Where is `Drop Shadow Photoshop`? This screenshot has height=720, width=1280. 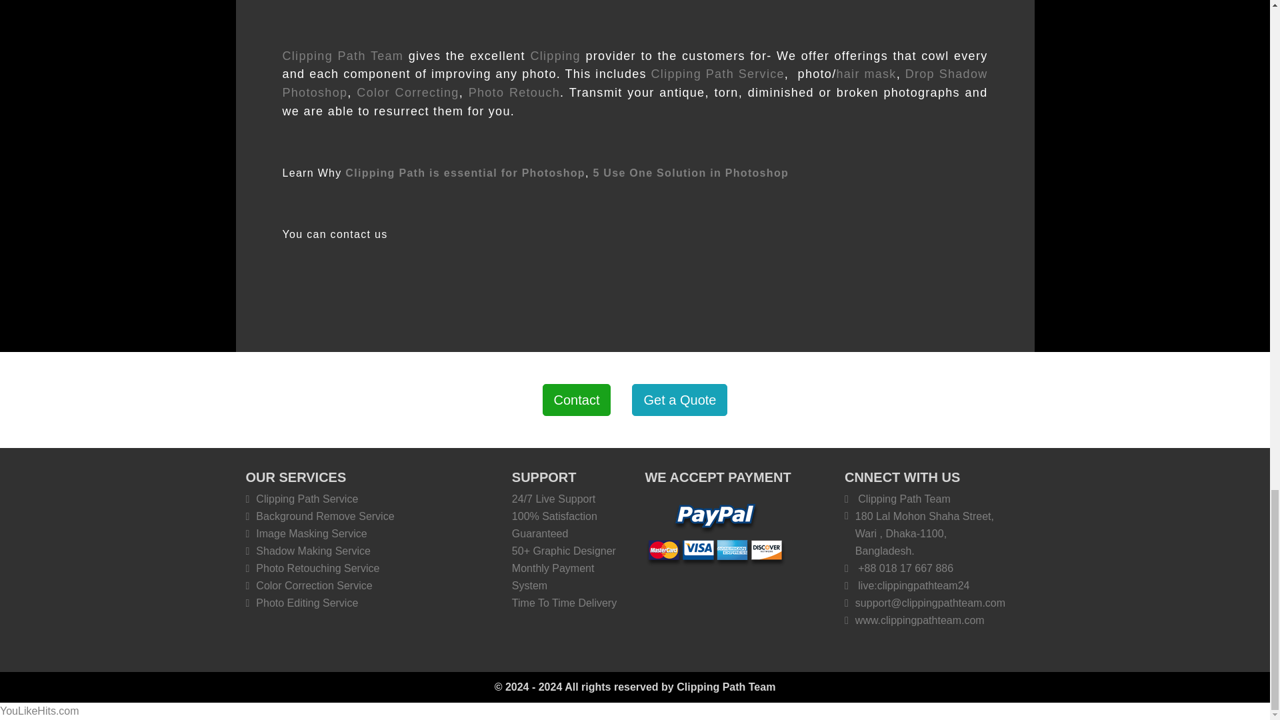 Drop Shadow Photoshop is located at coordinates (635, 83).